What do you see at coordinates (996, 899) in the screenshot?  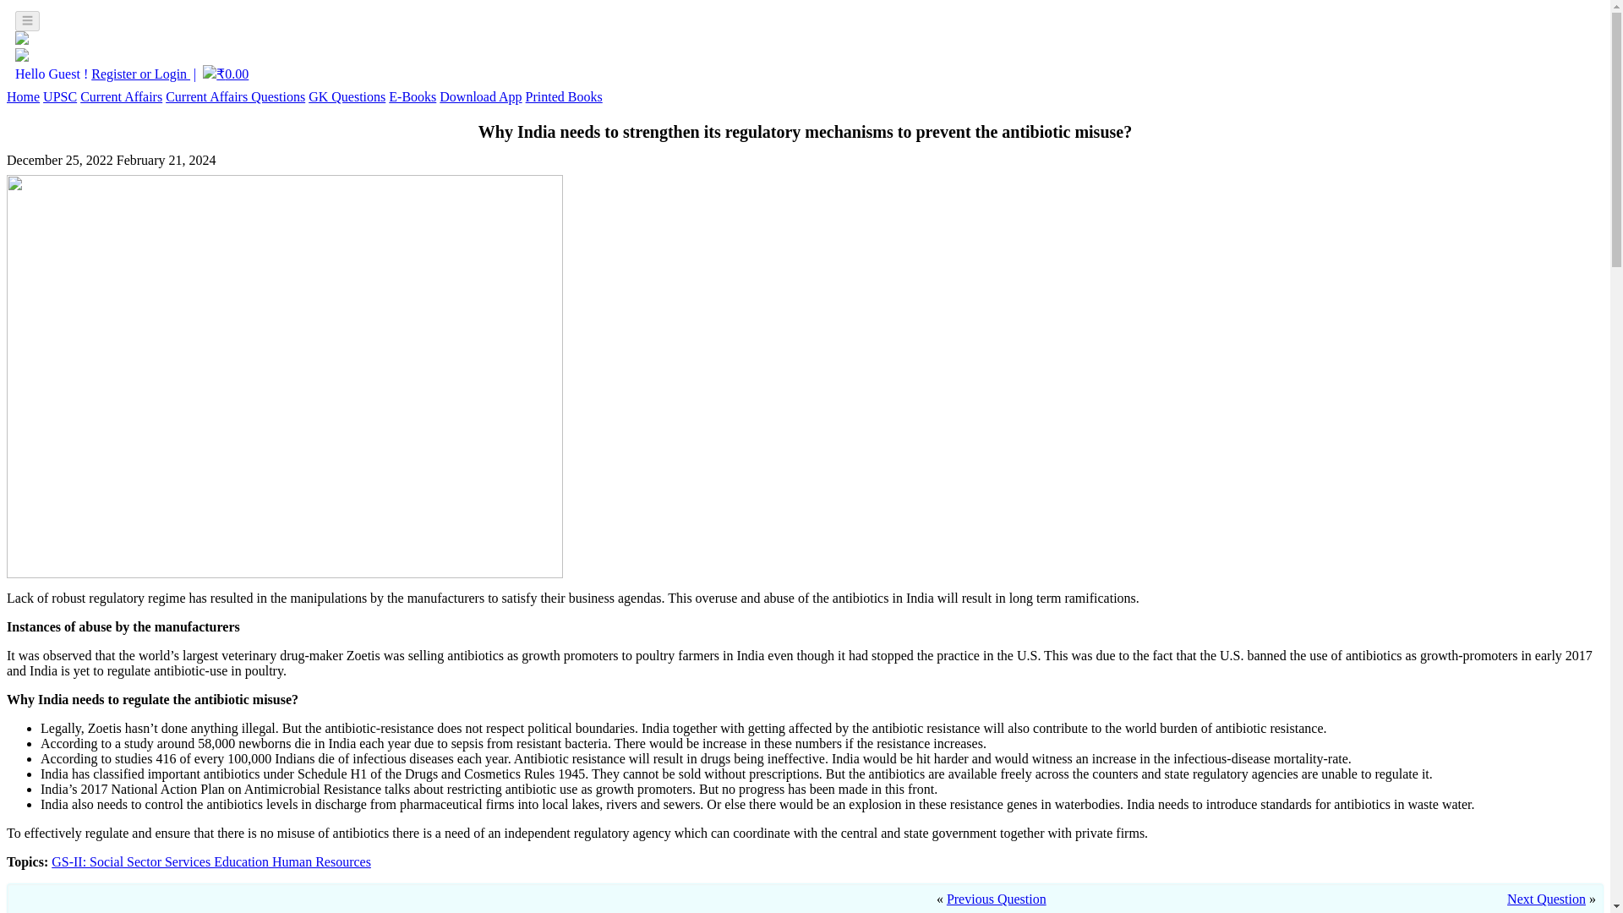 I see `Previous Question` at bounding box center [996, 899].